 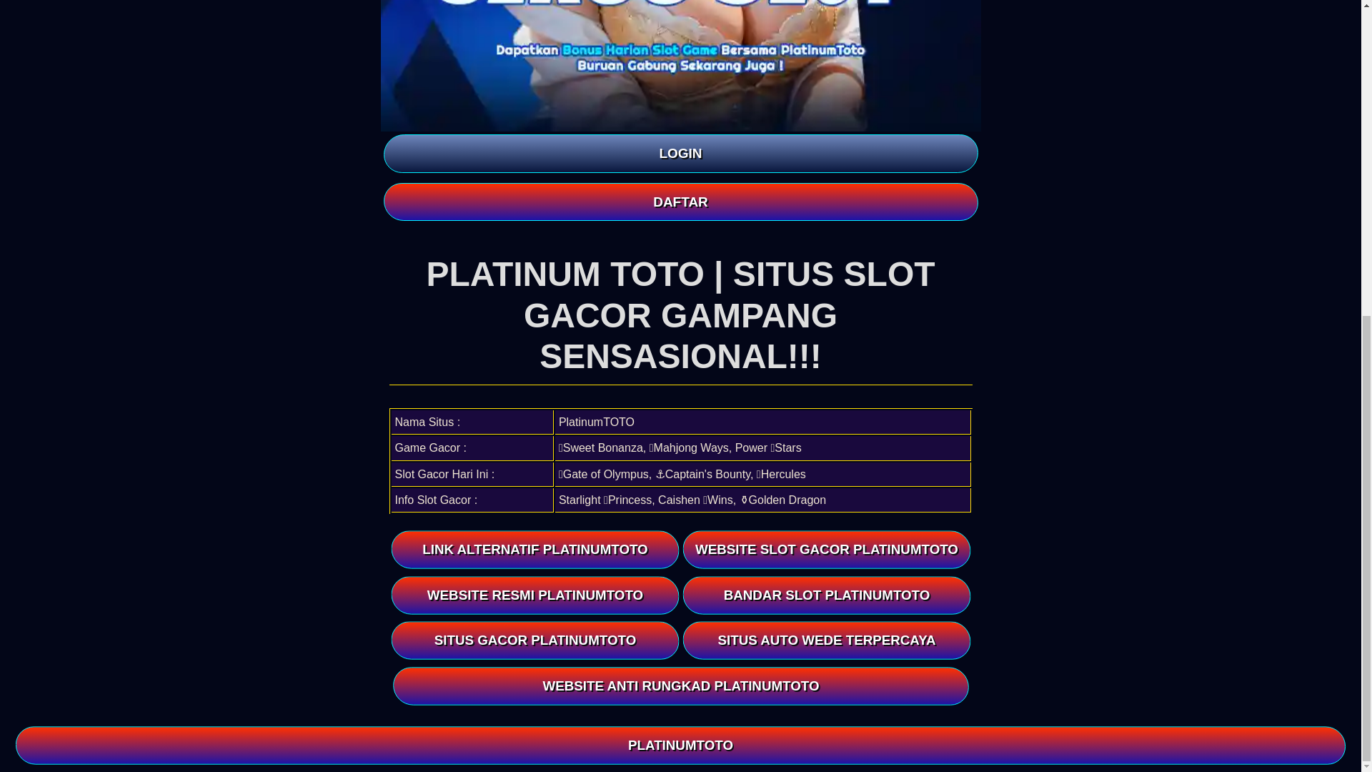 What do you see at coordinates (829, 641) in the screenshot?
I see `SITUS AUTO WEDE TERPERCAYA` at bounding box center [829, 641].